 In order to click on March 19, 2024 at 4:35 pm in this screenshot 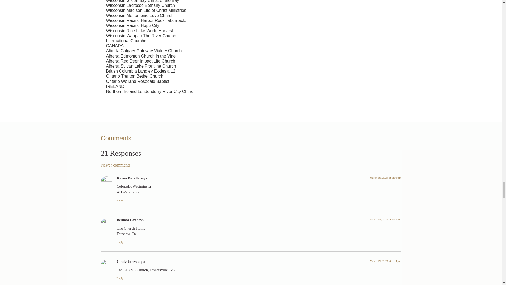, I will do `click(385, 219)`.